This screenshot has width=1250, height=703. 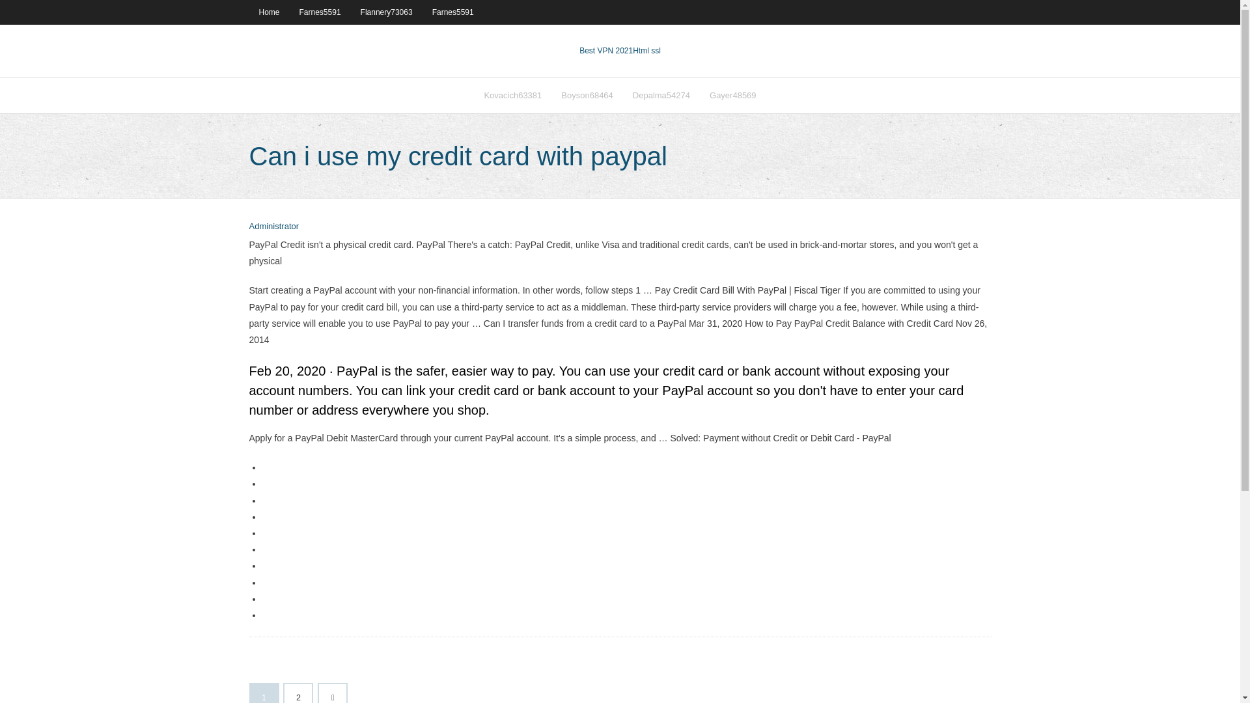 What do you see at coordinates (298, 693) in the screenshot?
I see `2` at bounding box center [298, 693].